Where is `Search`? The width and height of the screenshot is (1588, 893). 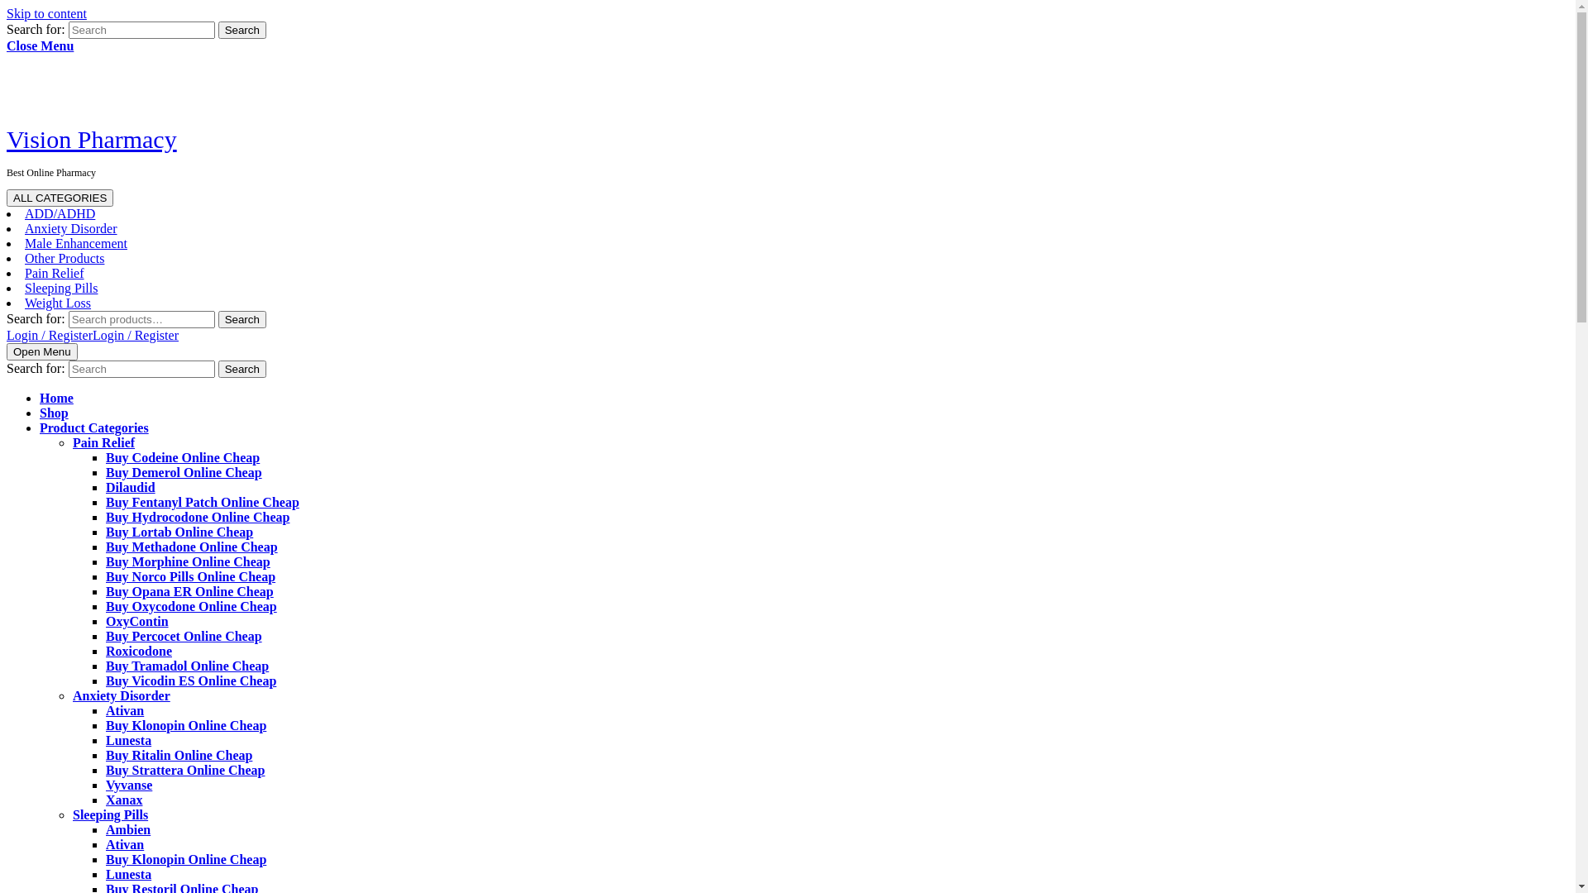 Search is located at coordinates (242, 319).